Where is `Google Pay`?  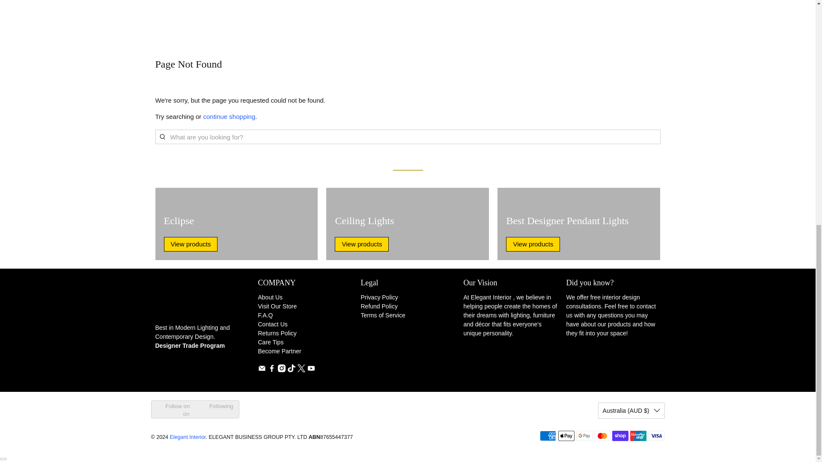
Google Pay is located at coordinates (584, 435).